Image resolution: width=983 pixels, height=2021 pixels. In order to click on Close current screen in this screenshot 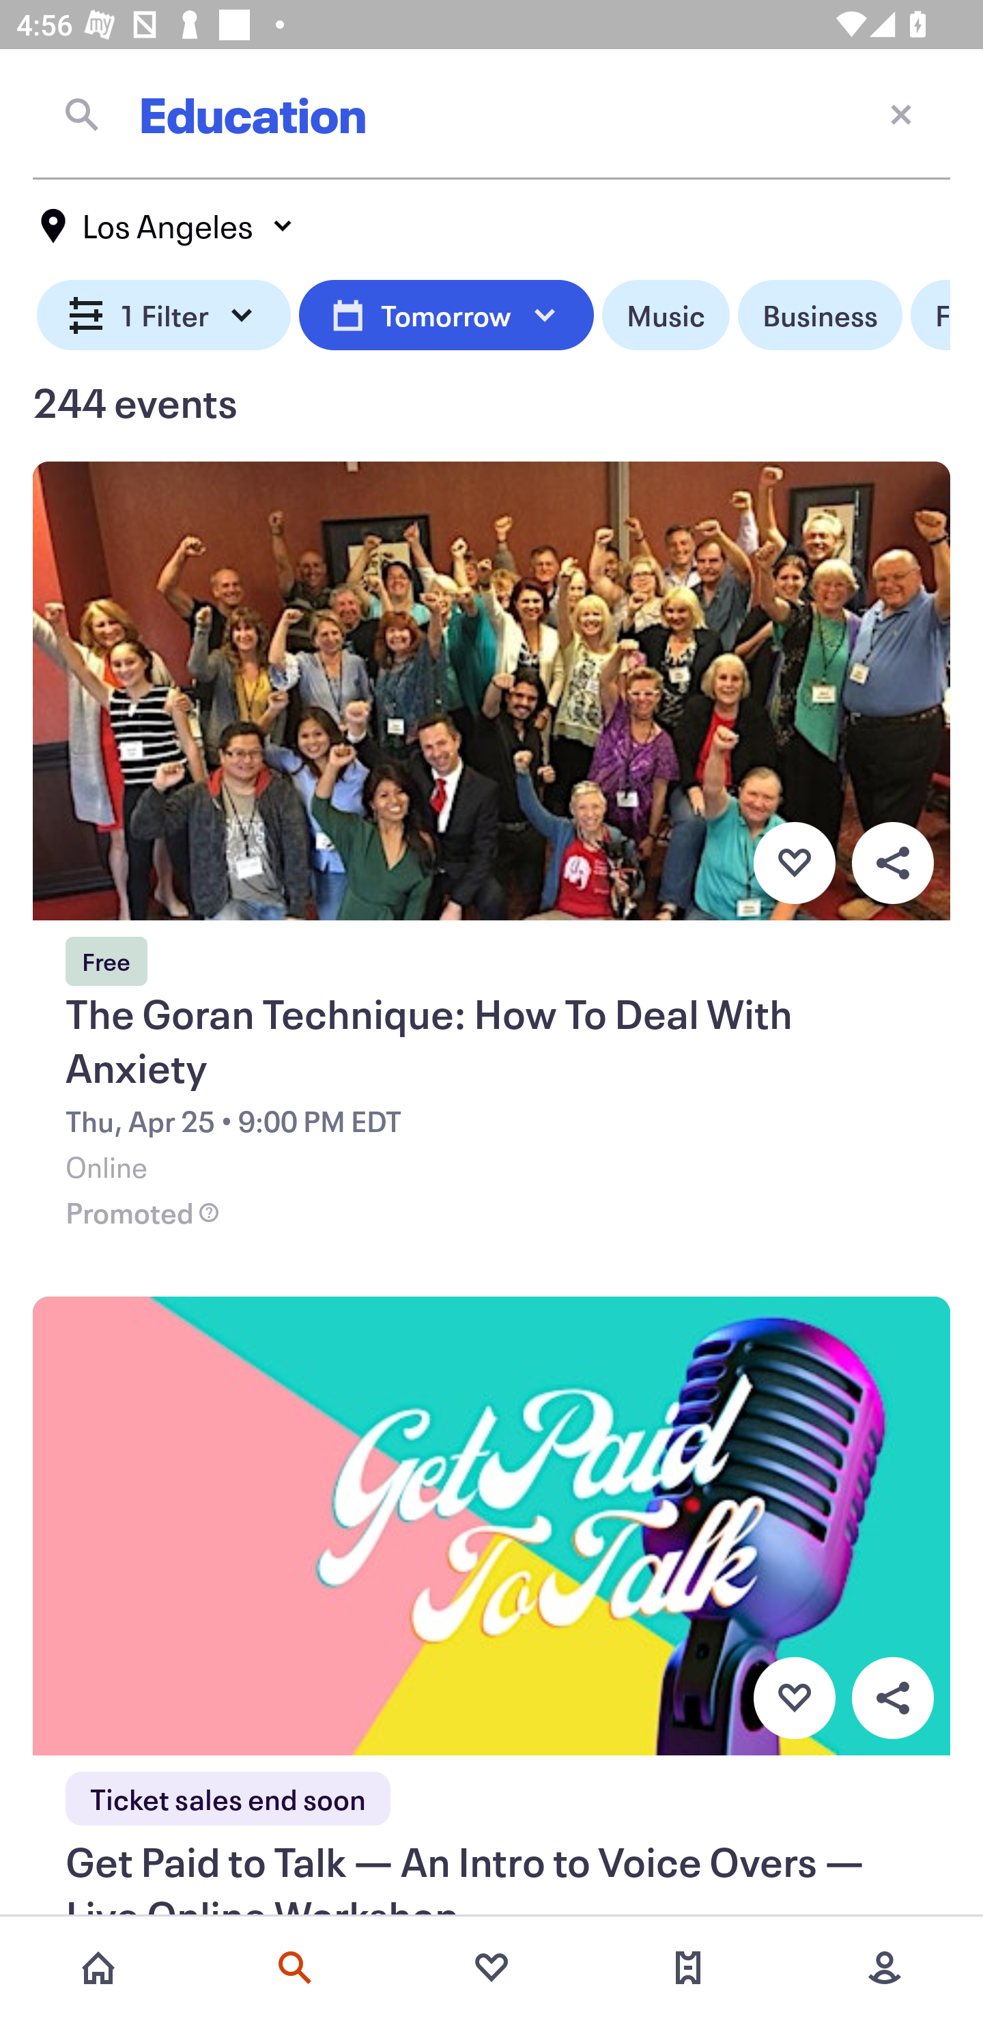, I will do `click(901, 113)`.